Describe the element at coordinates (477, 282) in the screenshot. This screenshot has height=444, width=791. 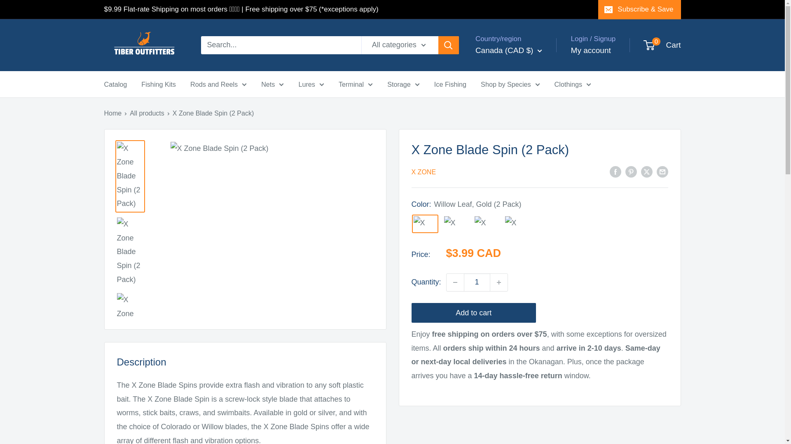
I see `1` at that location.